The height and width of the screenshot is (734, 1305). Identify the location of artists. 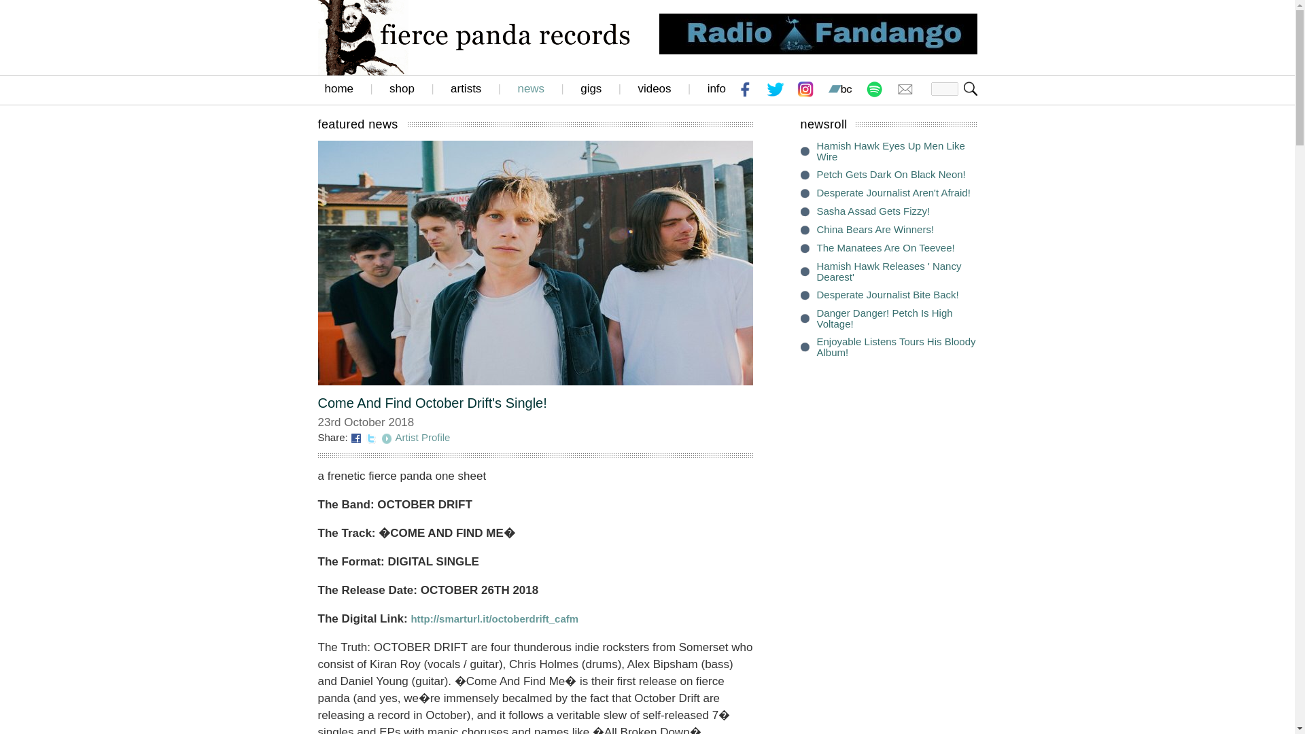
(466, 88).